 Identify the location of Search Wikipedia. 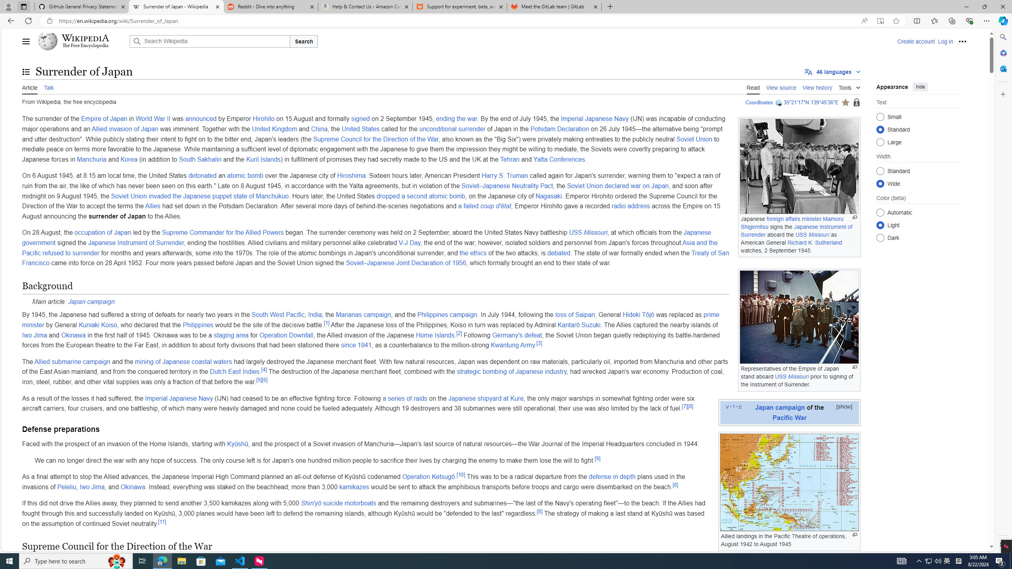
(210, 41).